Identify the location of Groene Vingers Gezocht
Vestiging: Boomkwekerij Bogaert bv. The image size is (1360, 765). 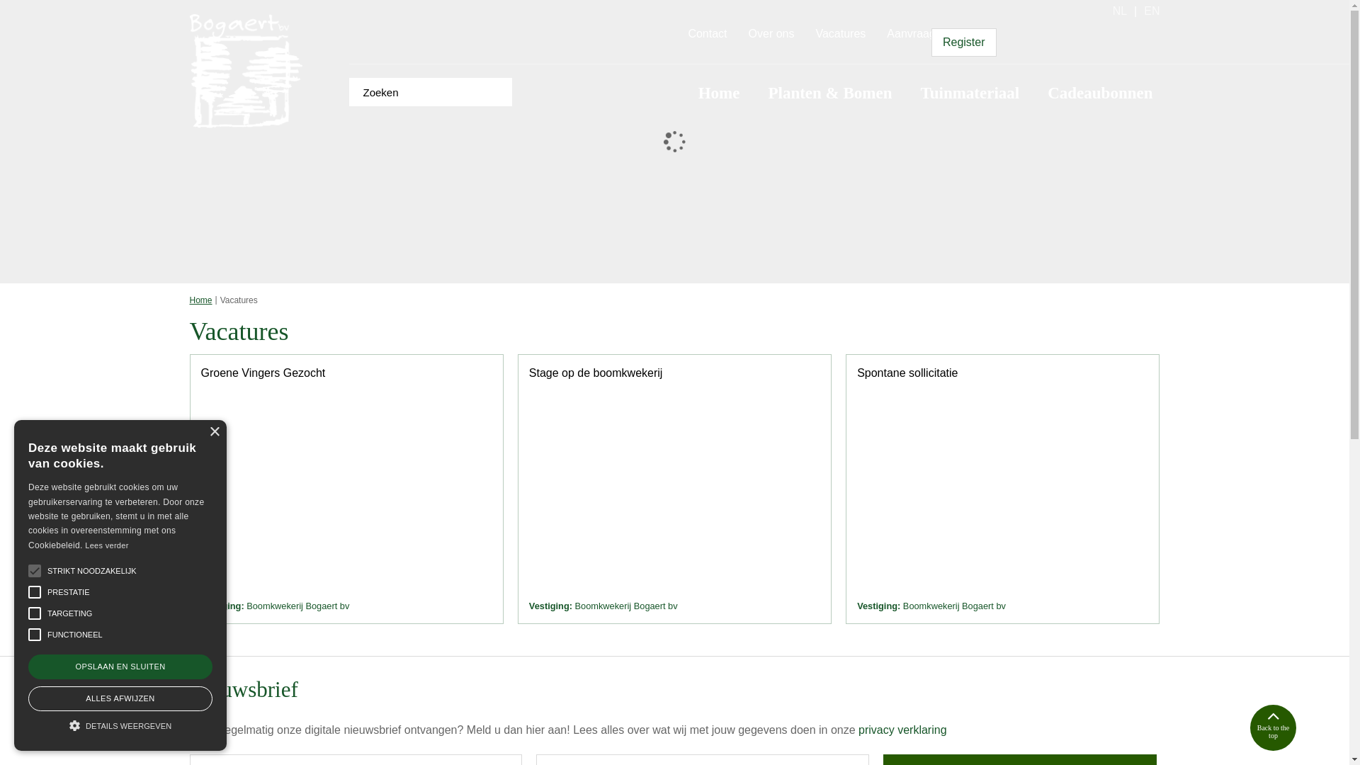
(347, 489).